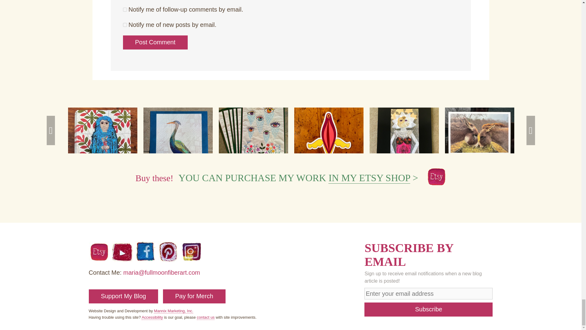 This screenshot has height=330, width=586. I want to click on subscribe, so click(125, 9).